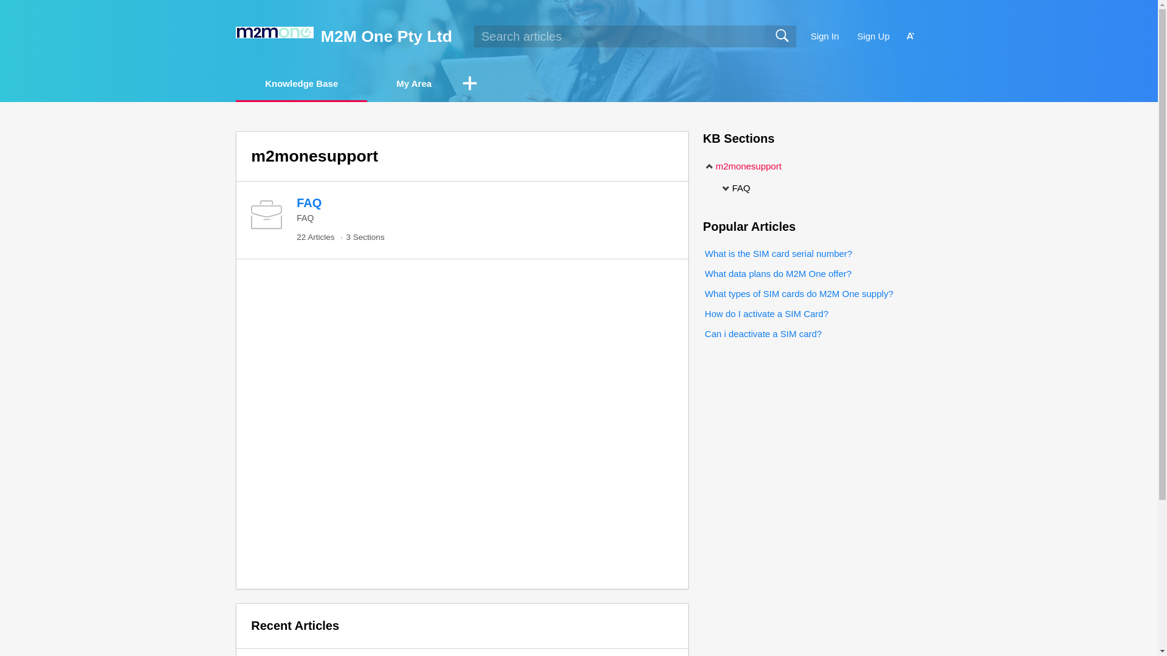 The height and width of the screenshot is (656, 1167). Describe the element at coordinates (778, 254) in the screenshot. I see `What is the SIM card serial number?` at that location.